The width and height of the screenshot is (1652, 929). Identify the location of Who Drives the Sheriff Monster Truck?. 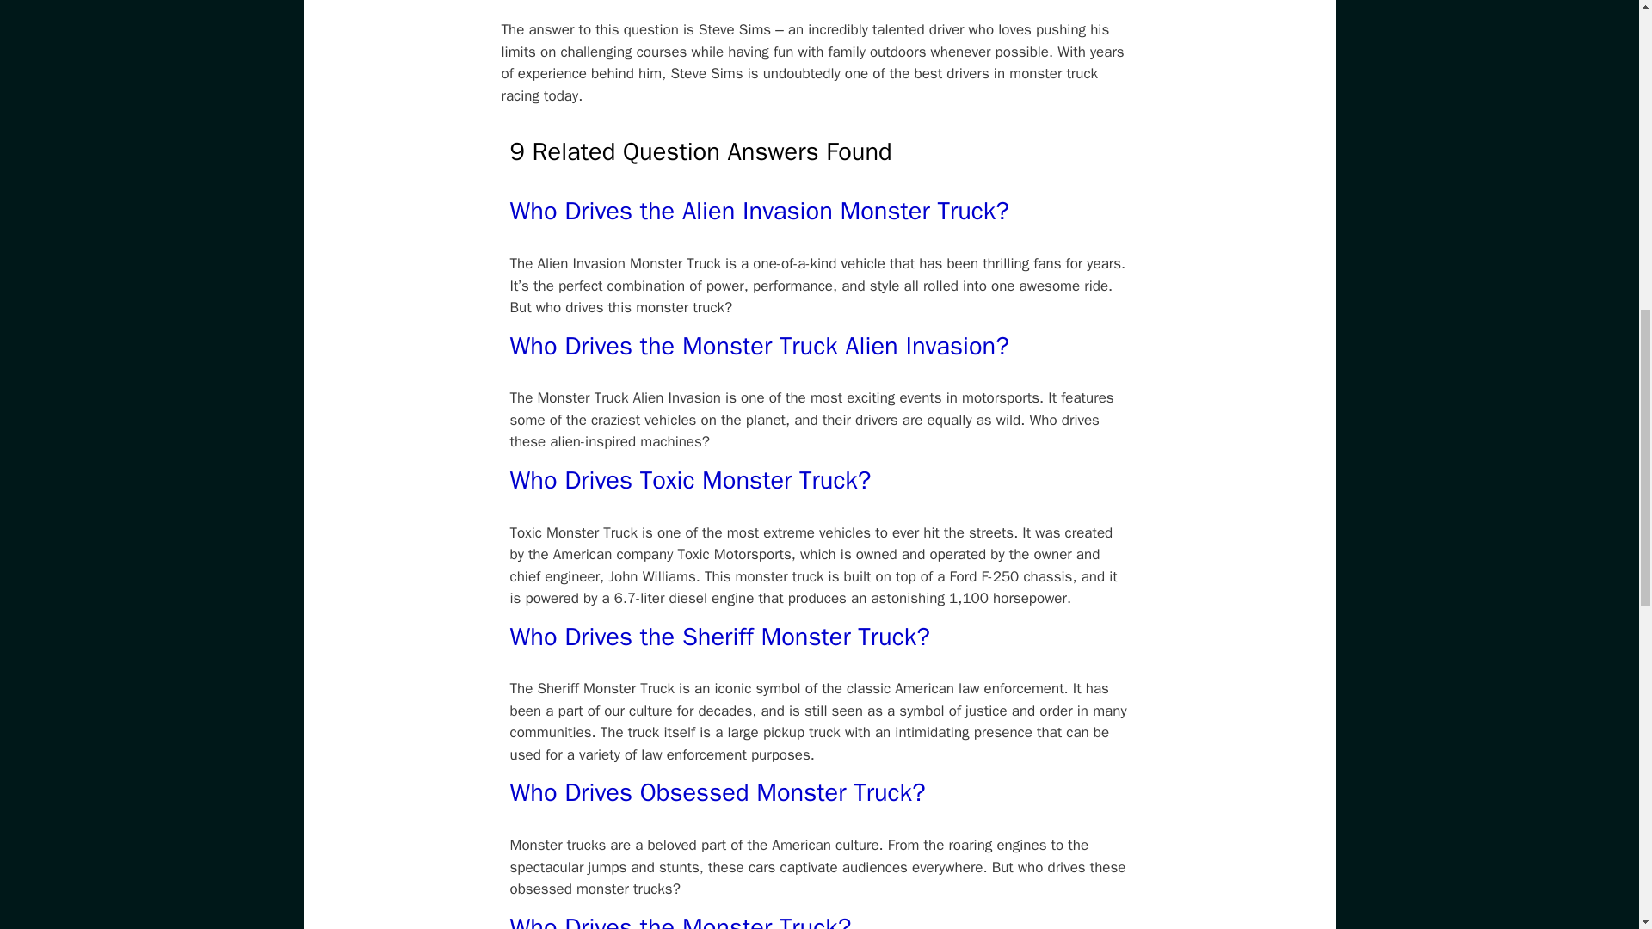
(718, 637).